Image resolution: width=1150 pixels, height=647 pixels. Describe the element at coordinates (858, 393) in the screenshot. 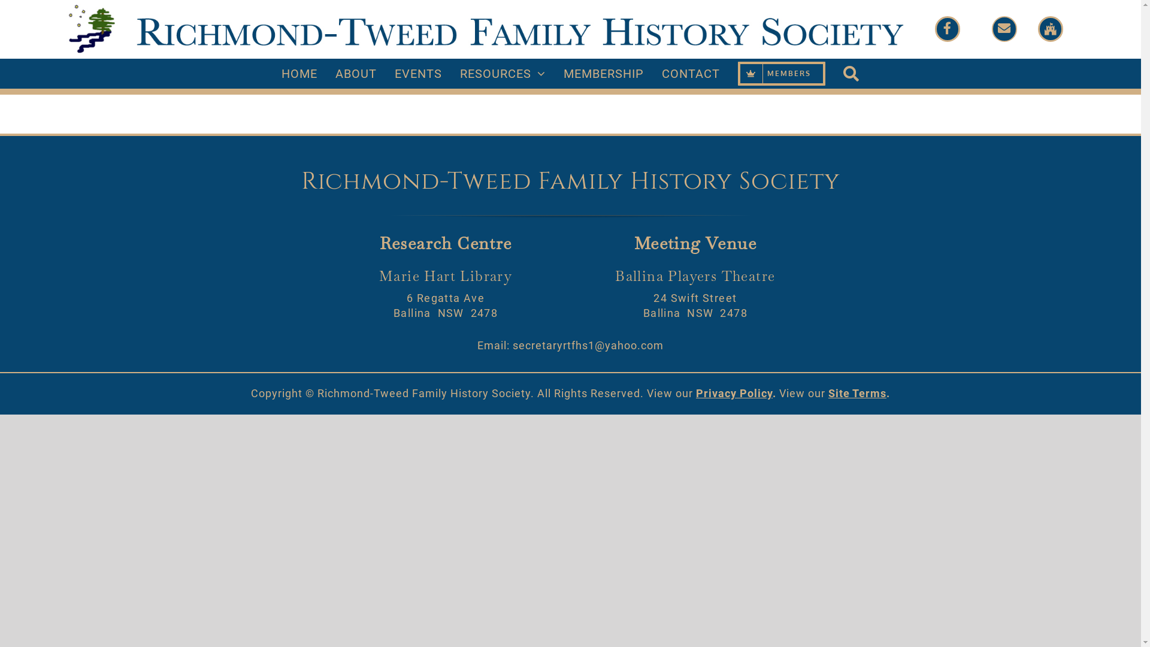

I see `Site Terms` at that location.